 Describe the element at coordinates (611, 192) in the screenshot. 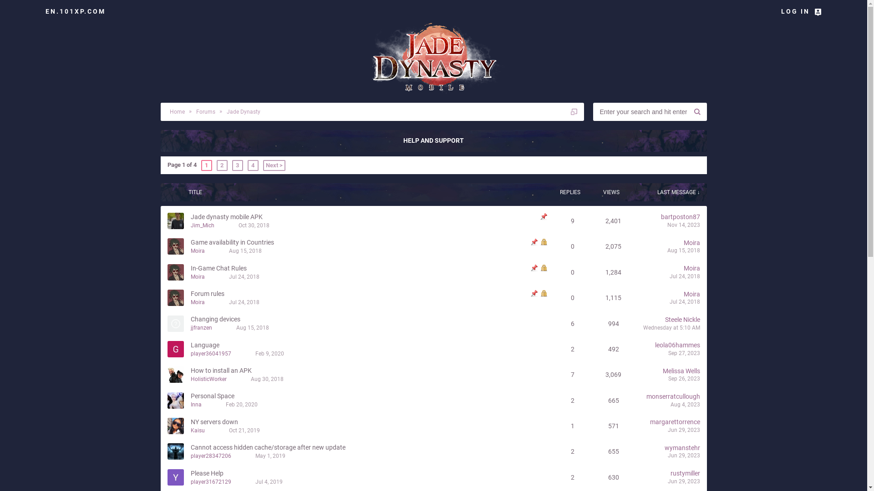

I see `VIEWS` at that location.